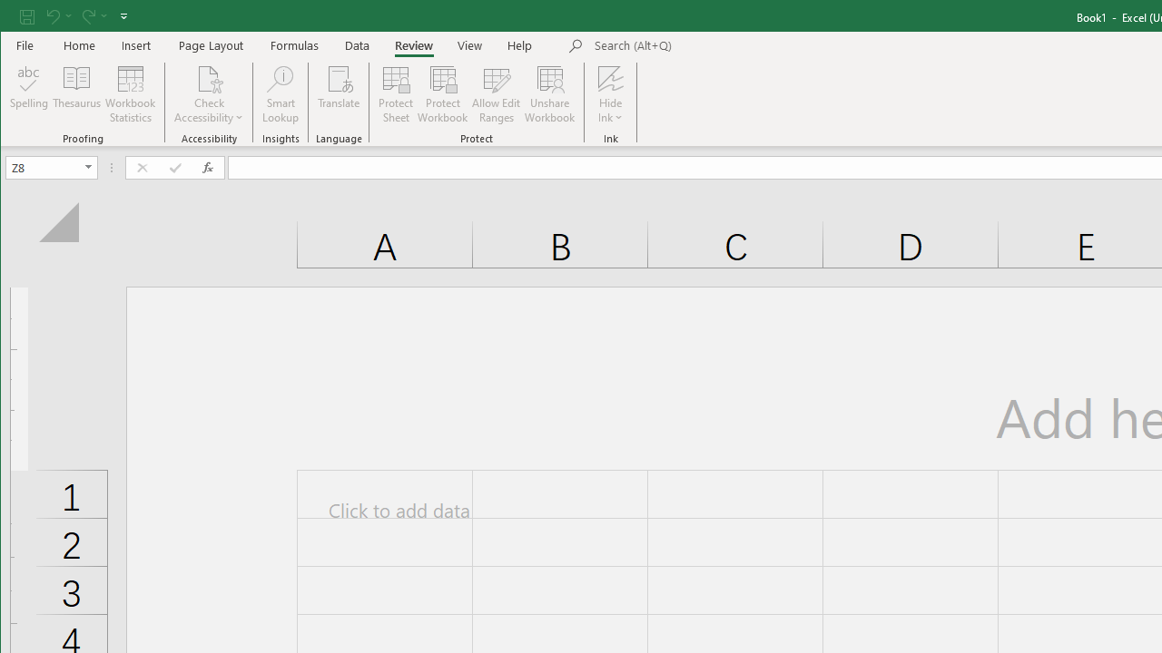 Image resolution: width=1162 pixels, height=653 pixels. Describe the element at coordinates (44, 167) in the screenshot. I see `Name Box` at that location.